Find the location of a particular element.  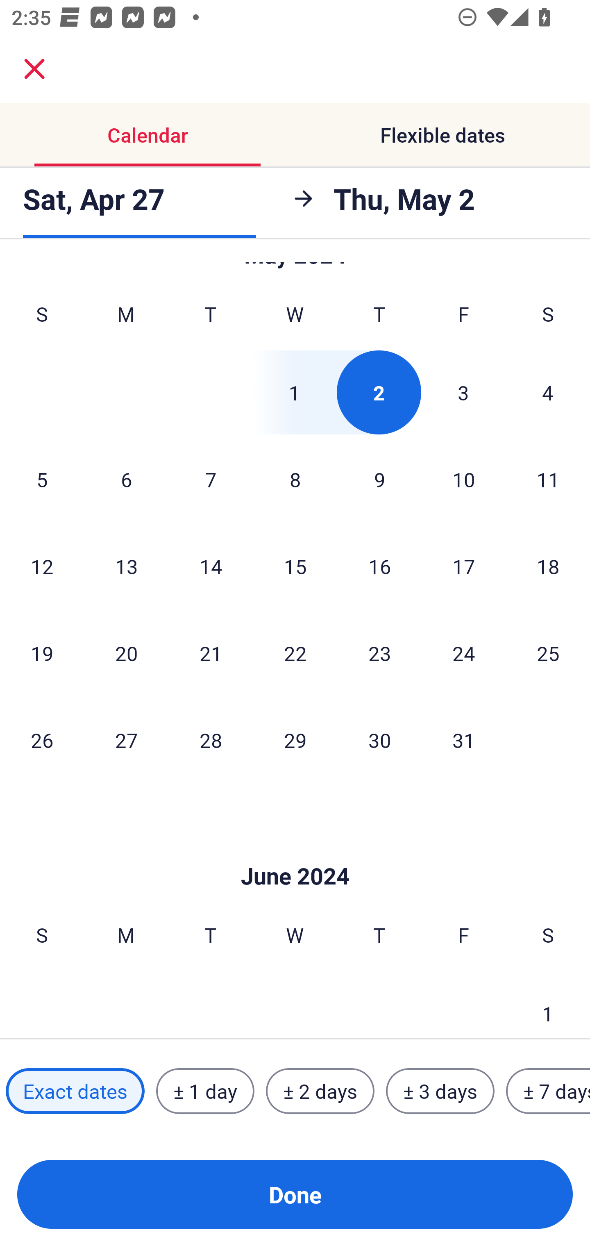

7 Tuesday, May 7, 2024 is located at coordinates (211, 479).